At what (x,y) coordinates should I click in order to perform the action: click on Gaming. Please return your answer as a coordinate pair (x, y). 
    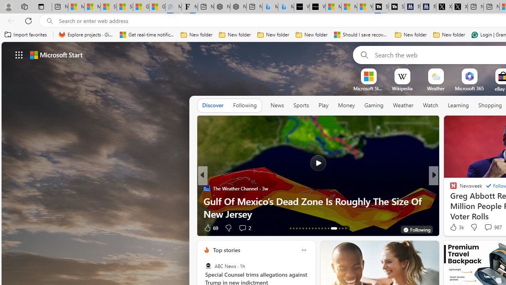
    Looking at the image, I should click on (374, 105).